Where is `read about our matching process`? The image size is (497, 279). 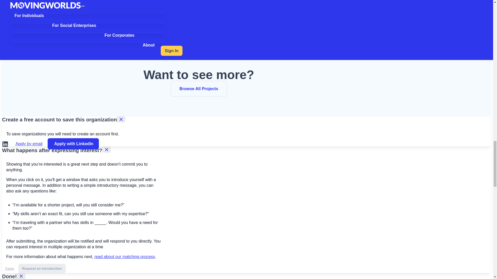 read about our matching process is located at coordinates (125, 257).